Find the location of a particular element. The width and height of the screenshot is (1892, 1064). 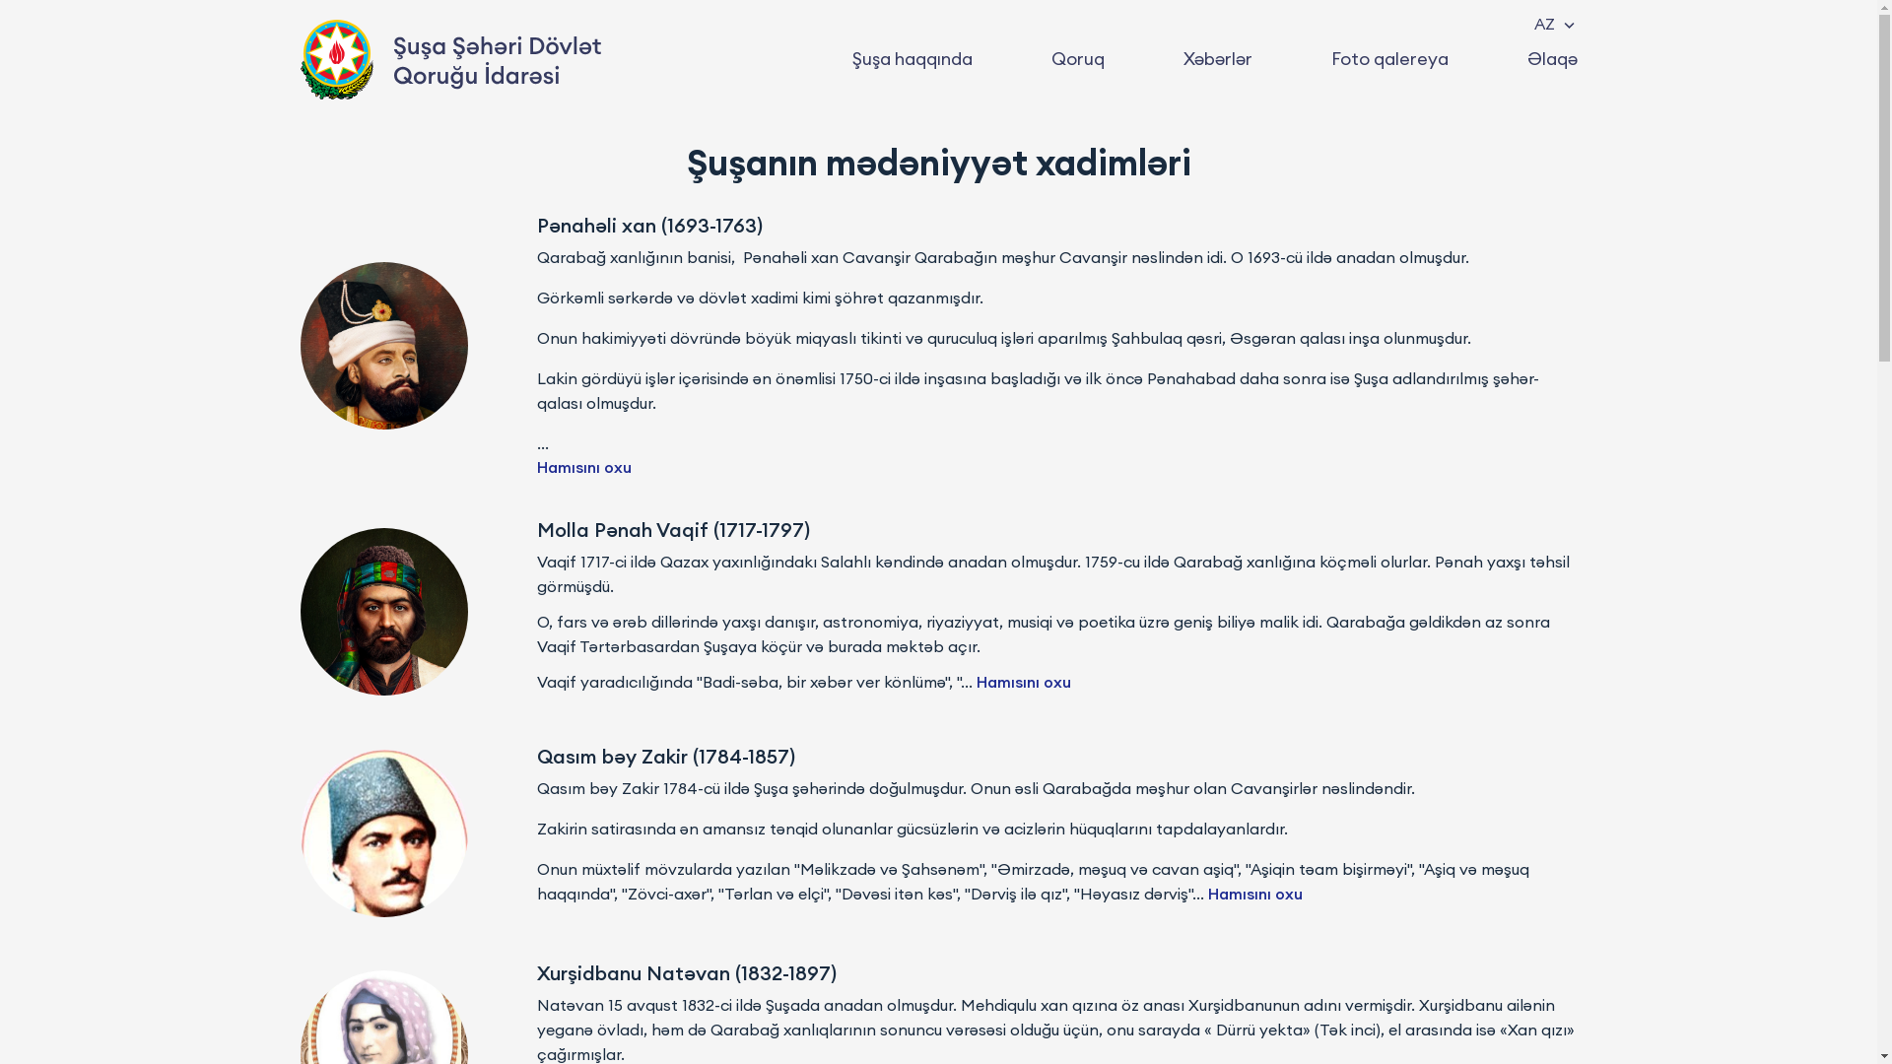

AZ is located at coordinates (1553, 24).